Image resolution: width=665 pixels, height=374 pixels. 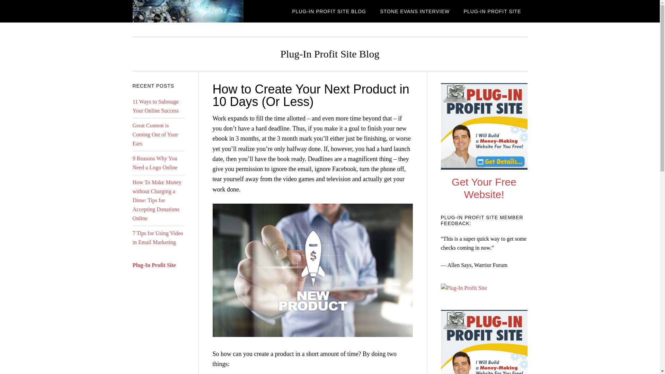 What do you see at coordinates (154, 265) in the screenshot?
I see `Plug-In Profit Site` at bounding box center [154, 265].